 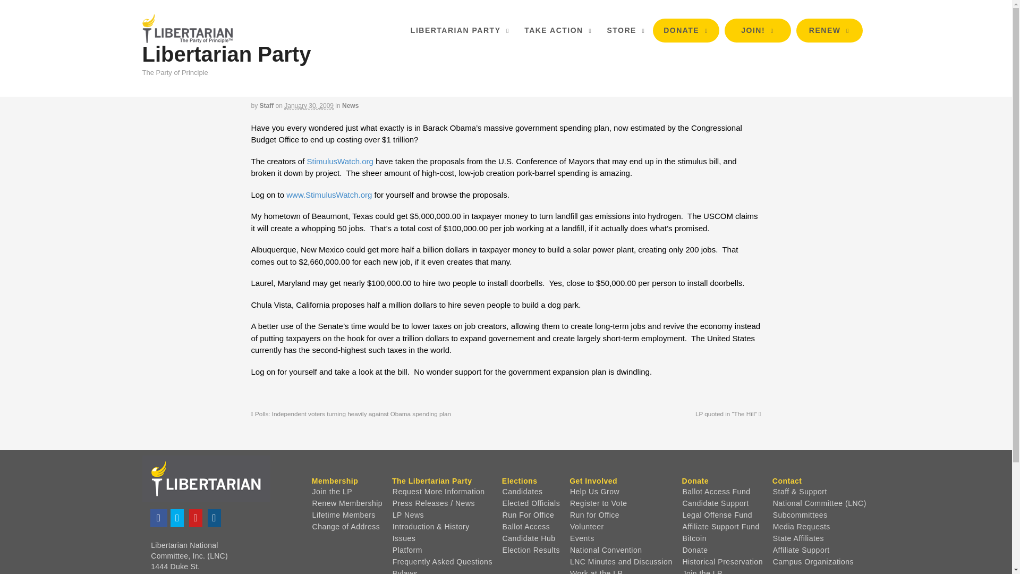 What do you see at coordinates (460, 30) in the screenshot?
I see `LIBERTARIAN PARTY` at bounding box center [460, 30].